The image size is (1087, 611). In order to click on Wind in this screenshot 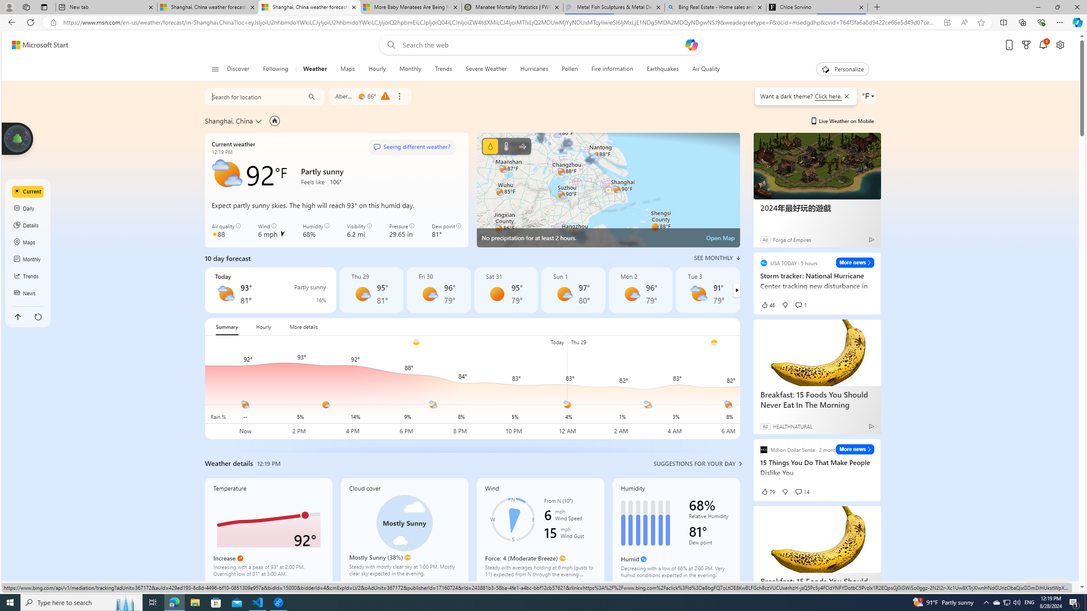, I will do `click(540, 531)`.